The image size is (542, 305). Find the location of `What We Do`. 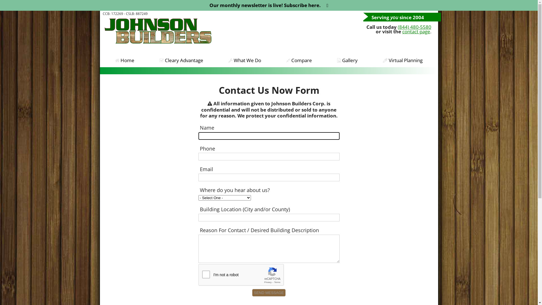

What We Do is located at coordinates (244, 60).